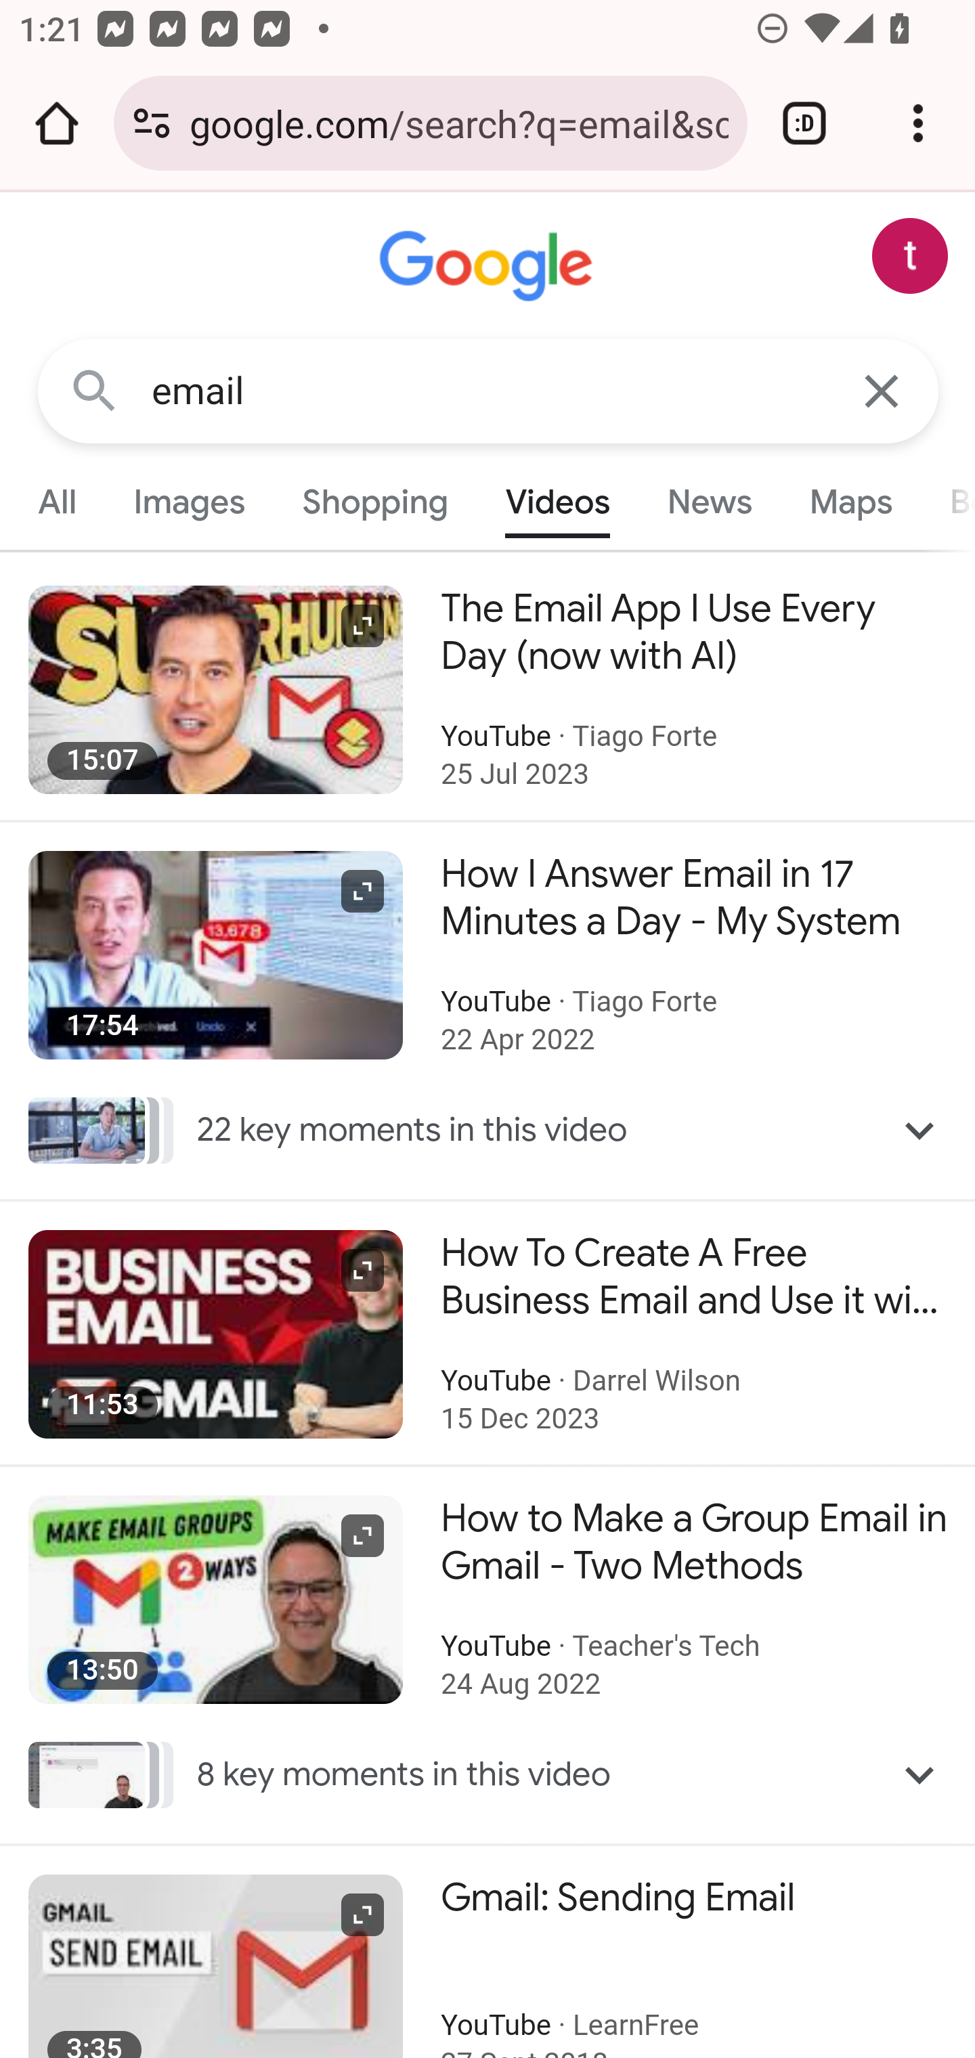 This screenshot has width=975, height=2058. Describe the element at coordinates (489, 391) in the screenshot. I see `email` at that location.